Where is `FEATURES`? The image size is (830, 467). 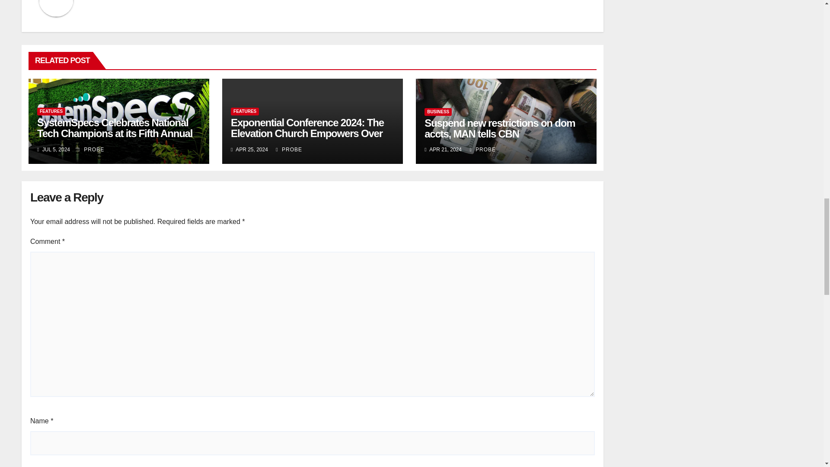 FEATURES is located at coordinates (51, 112).